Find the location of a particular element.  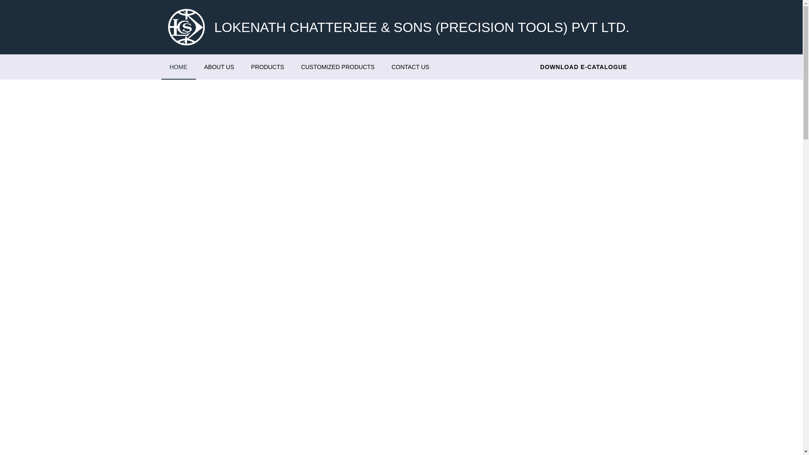

DOWNLOAD E-CATALOGUE is located at coordinates (584, 67).